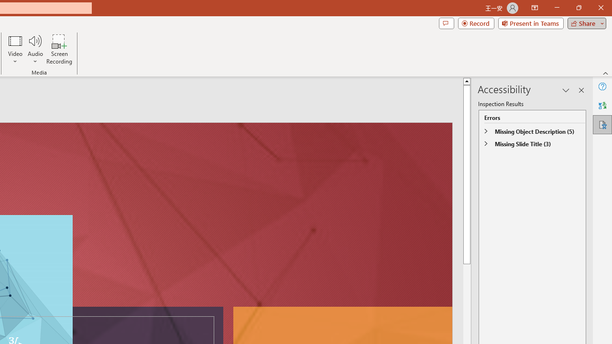 This screenshot has height=344, width=612. I want to click on Audio, so click(35, 49).